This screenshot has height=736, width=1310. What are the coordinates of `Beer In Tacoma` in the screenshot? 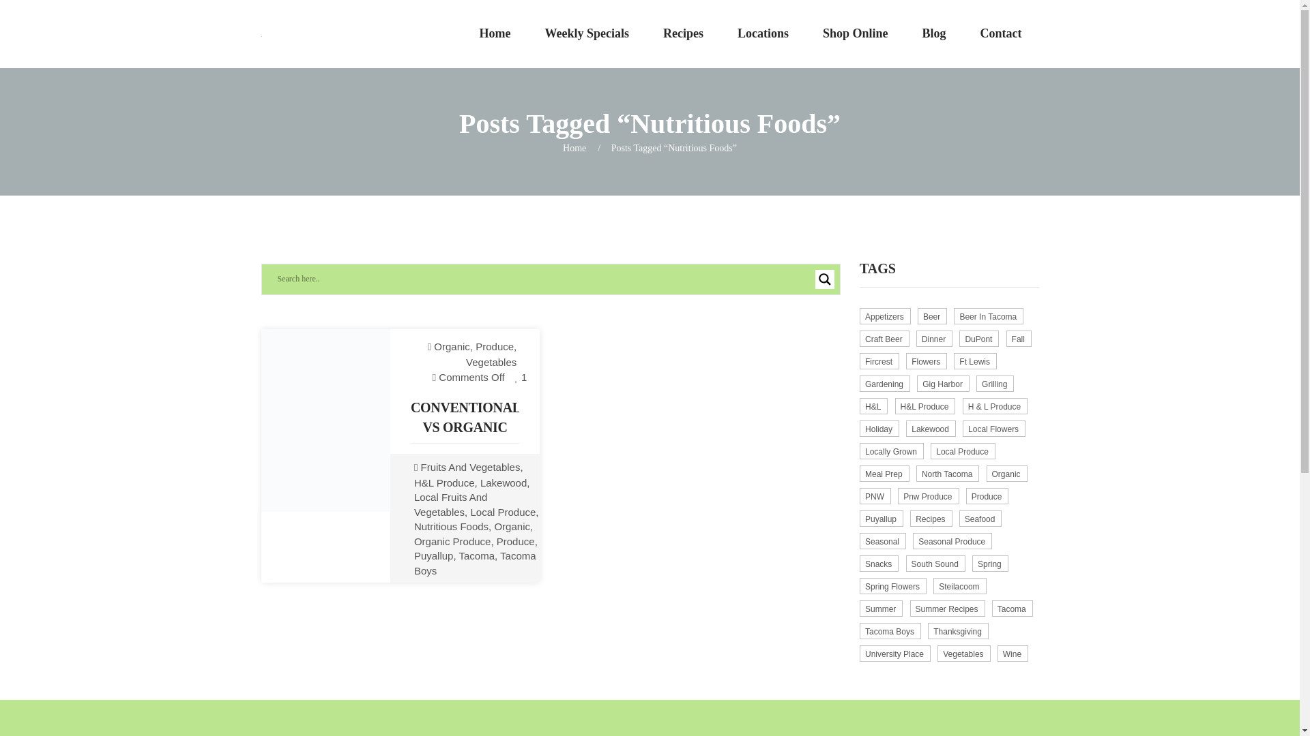 It's located at (988, 316).